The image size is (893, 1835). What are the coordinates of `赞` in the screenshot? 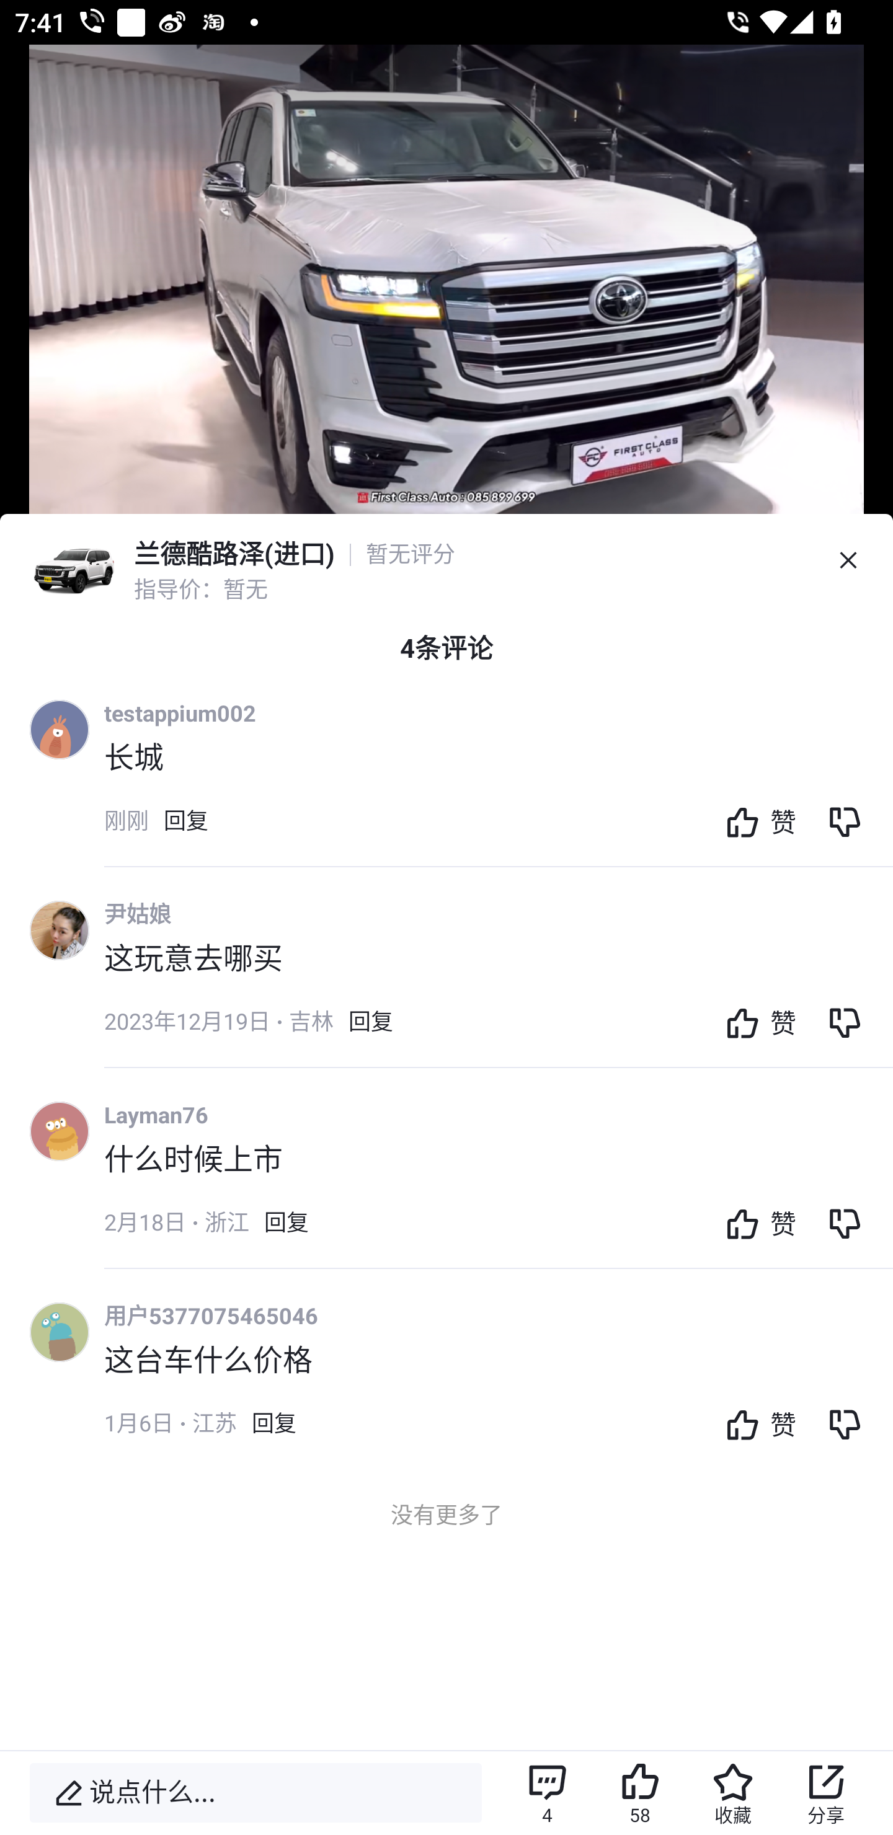 It's located at (755, 1022).